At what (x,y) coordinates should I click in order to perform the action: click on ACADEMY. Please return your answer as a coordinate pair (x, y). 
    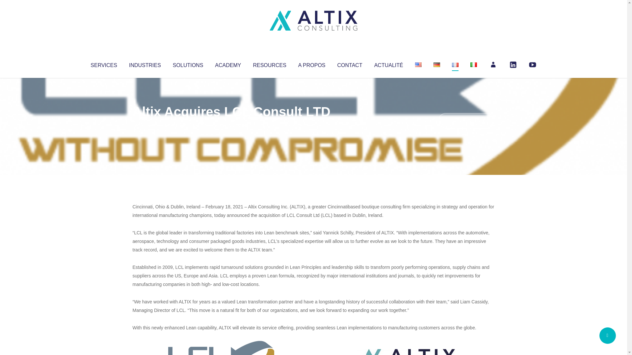
    Looking at the image, I should click on (228, 64).